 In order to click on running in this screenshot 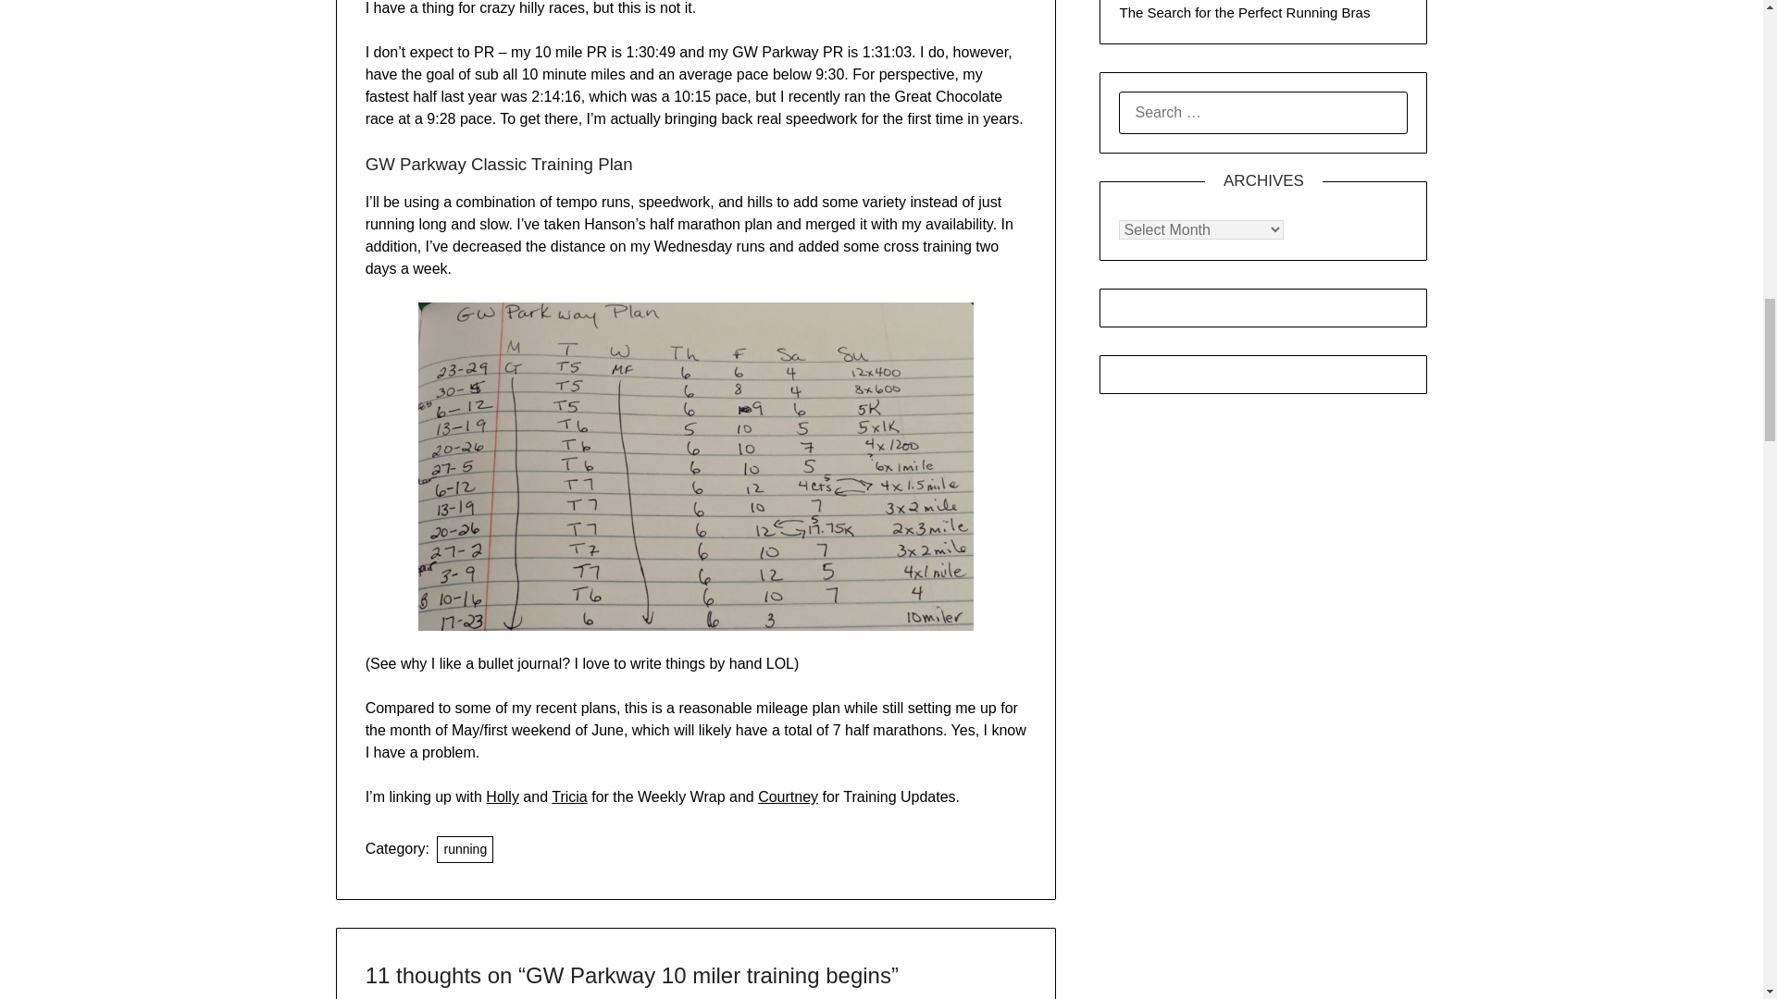, I will do `click(465, 849)`.